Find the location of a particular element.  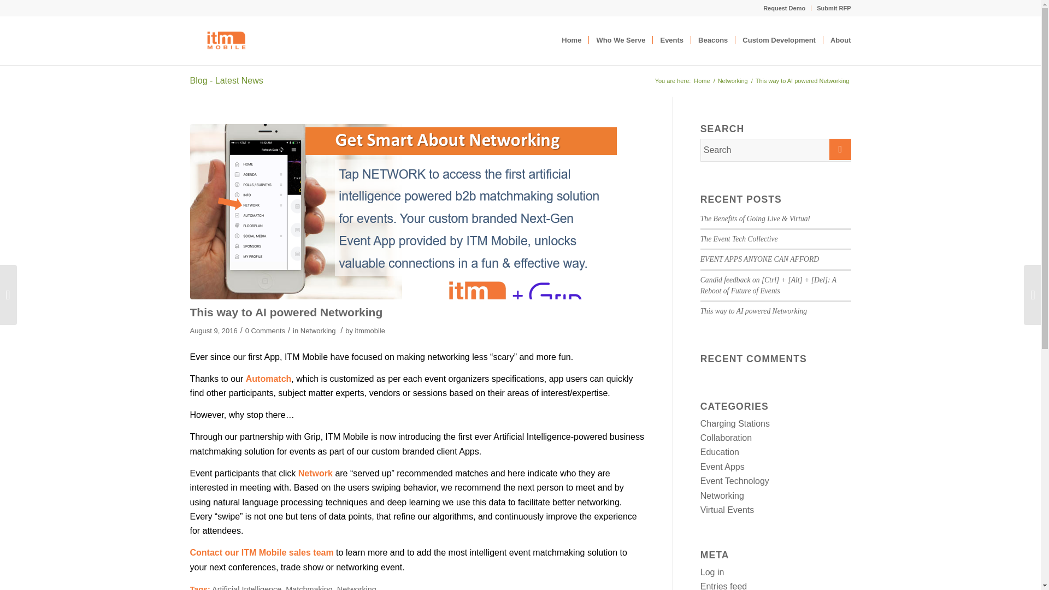

Custom Development is located at coordinates (779, 40).